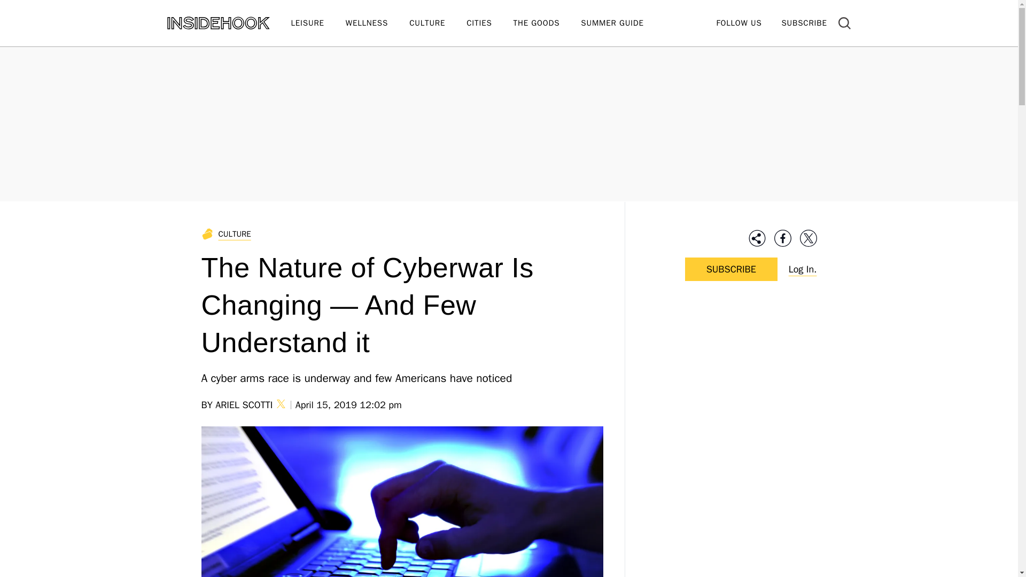 The width and height of the screenshot is (1026, 577). What do you see at coordinates (377, 24) in the screenshot?
I see `WELLNESS` at bounding box center [377, 24].